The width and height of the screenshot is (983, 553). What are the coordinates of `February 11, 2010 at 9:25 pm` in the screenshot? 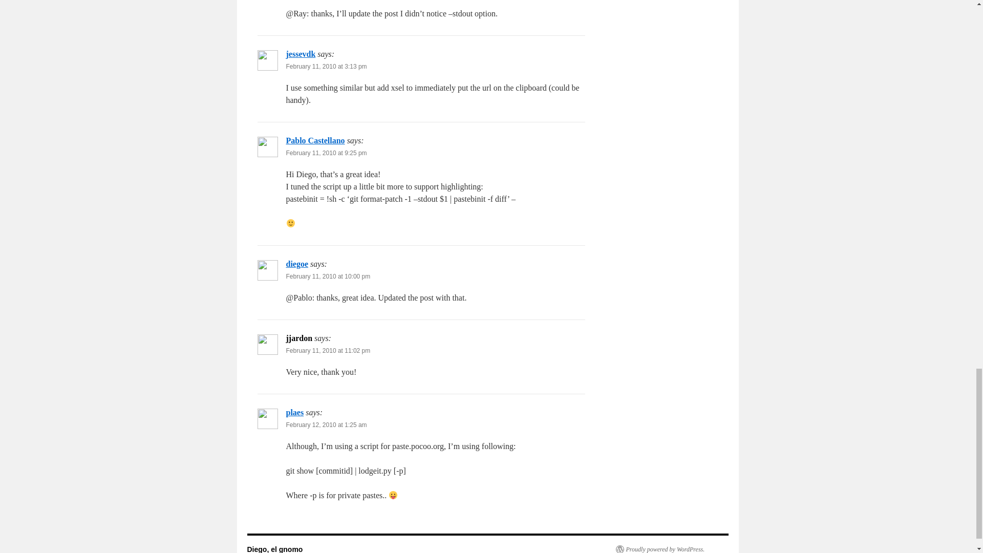 It's located at (326, 153).